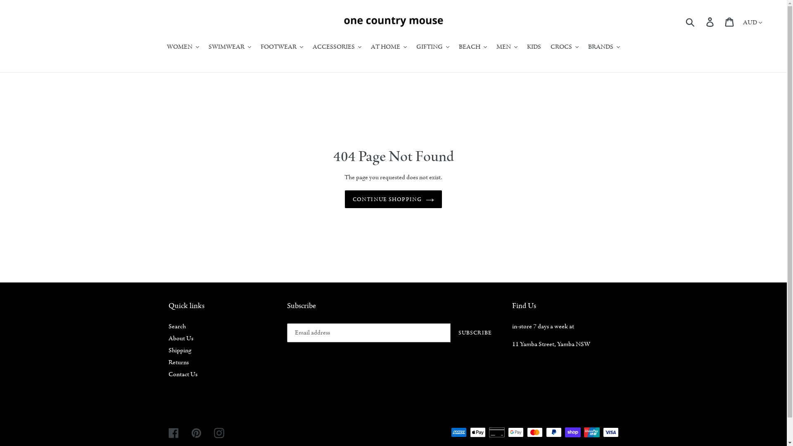  I want to click on About Us, so click(181, 338).